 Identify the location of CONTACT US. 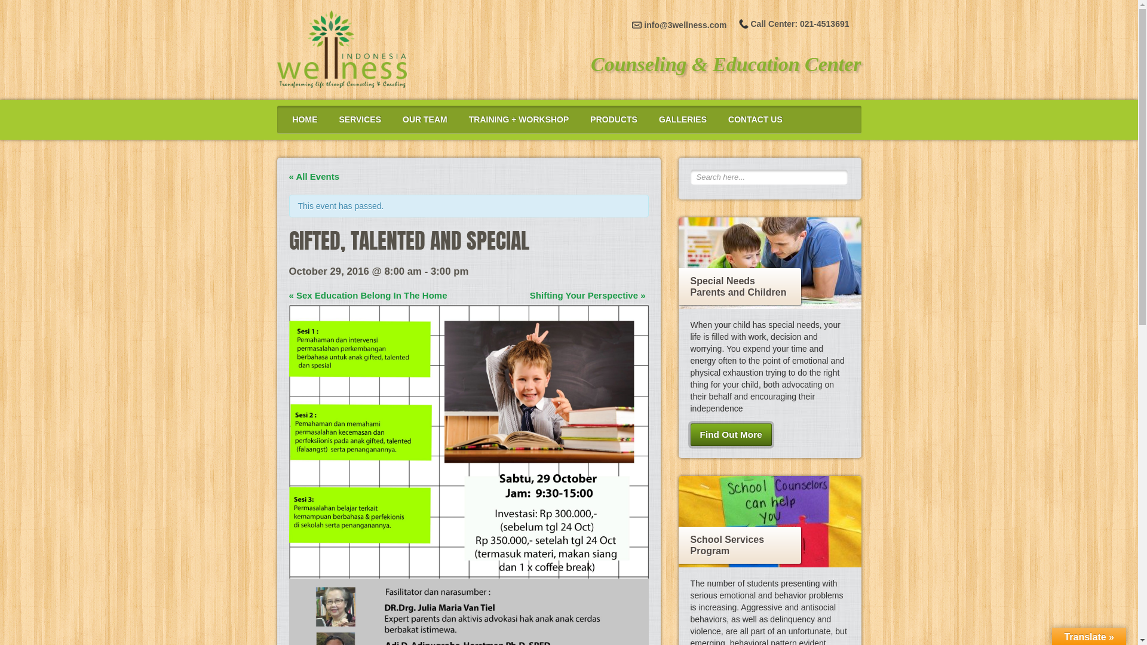
(755, 119).